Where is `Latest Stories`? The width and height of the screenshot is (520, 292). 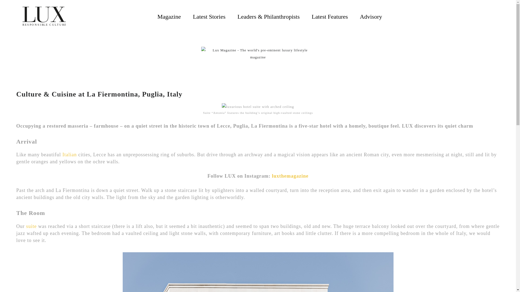 Latest Stories is located at coordinates (209, 16).